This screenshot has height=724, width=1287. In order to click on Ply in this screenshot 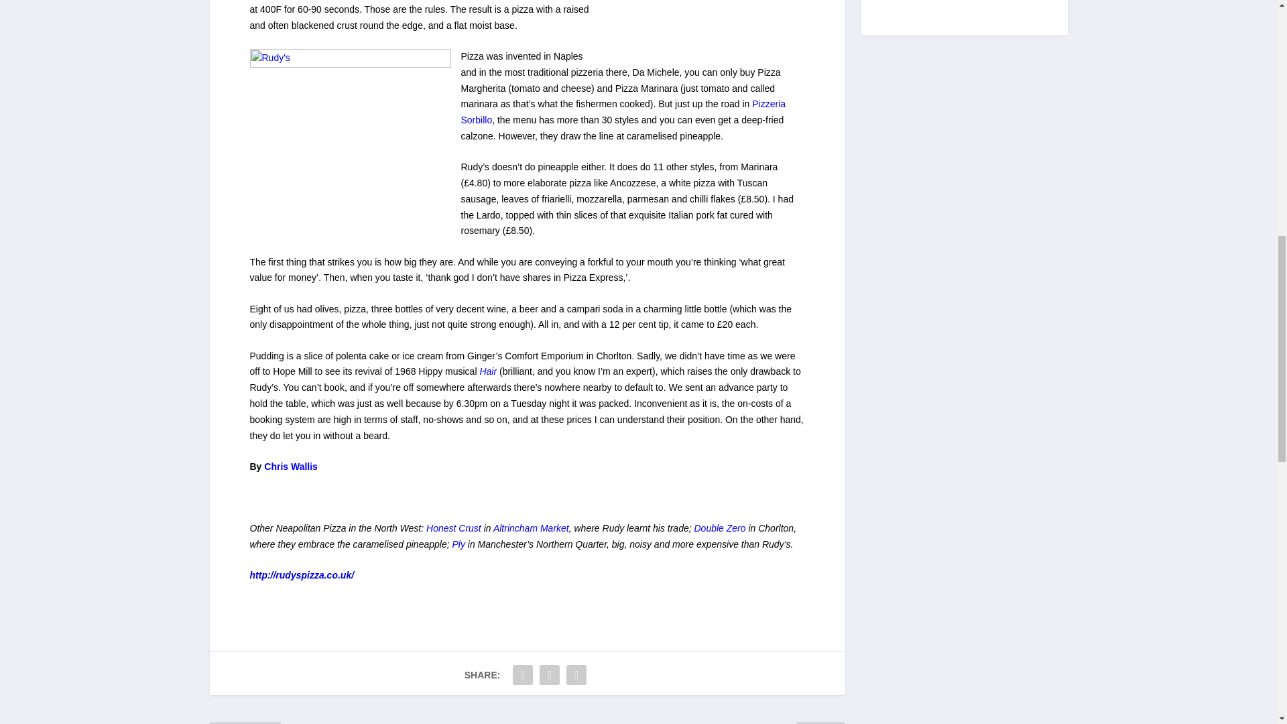, I will do `click(458, 544)`.